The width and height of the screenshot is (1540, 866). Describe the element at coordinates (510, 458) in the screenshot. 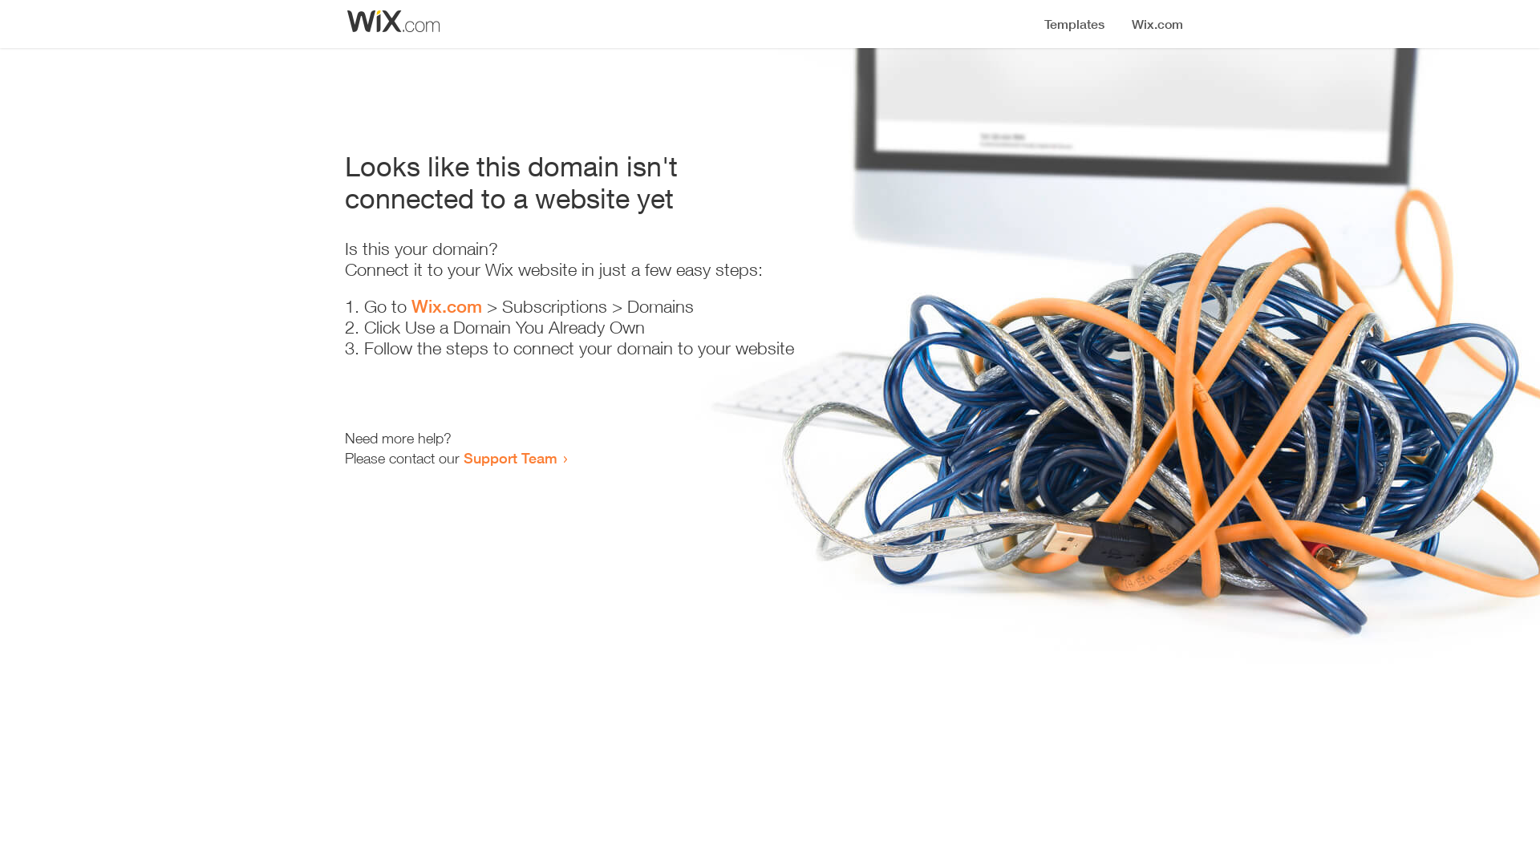

I see `Support Team` at that location.